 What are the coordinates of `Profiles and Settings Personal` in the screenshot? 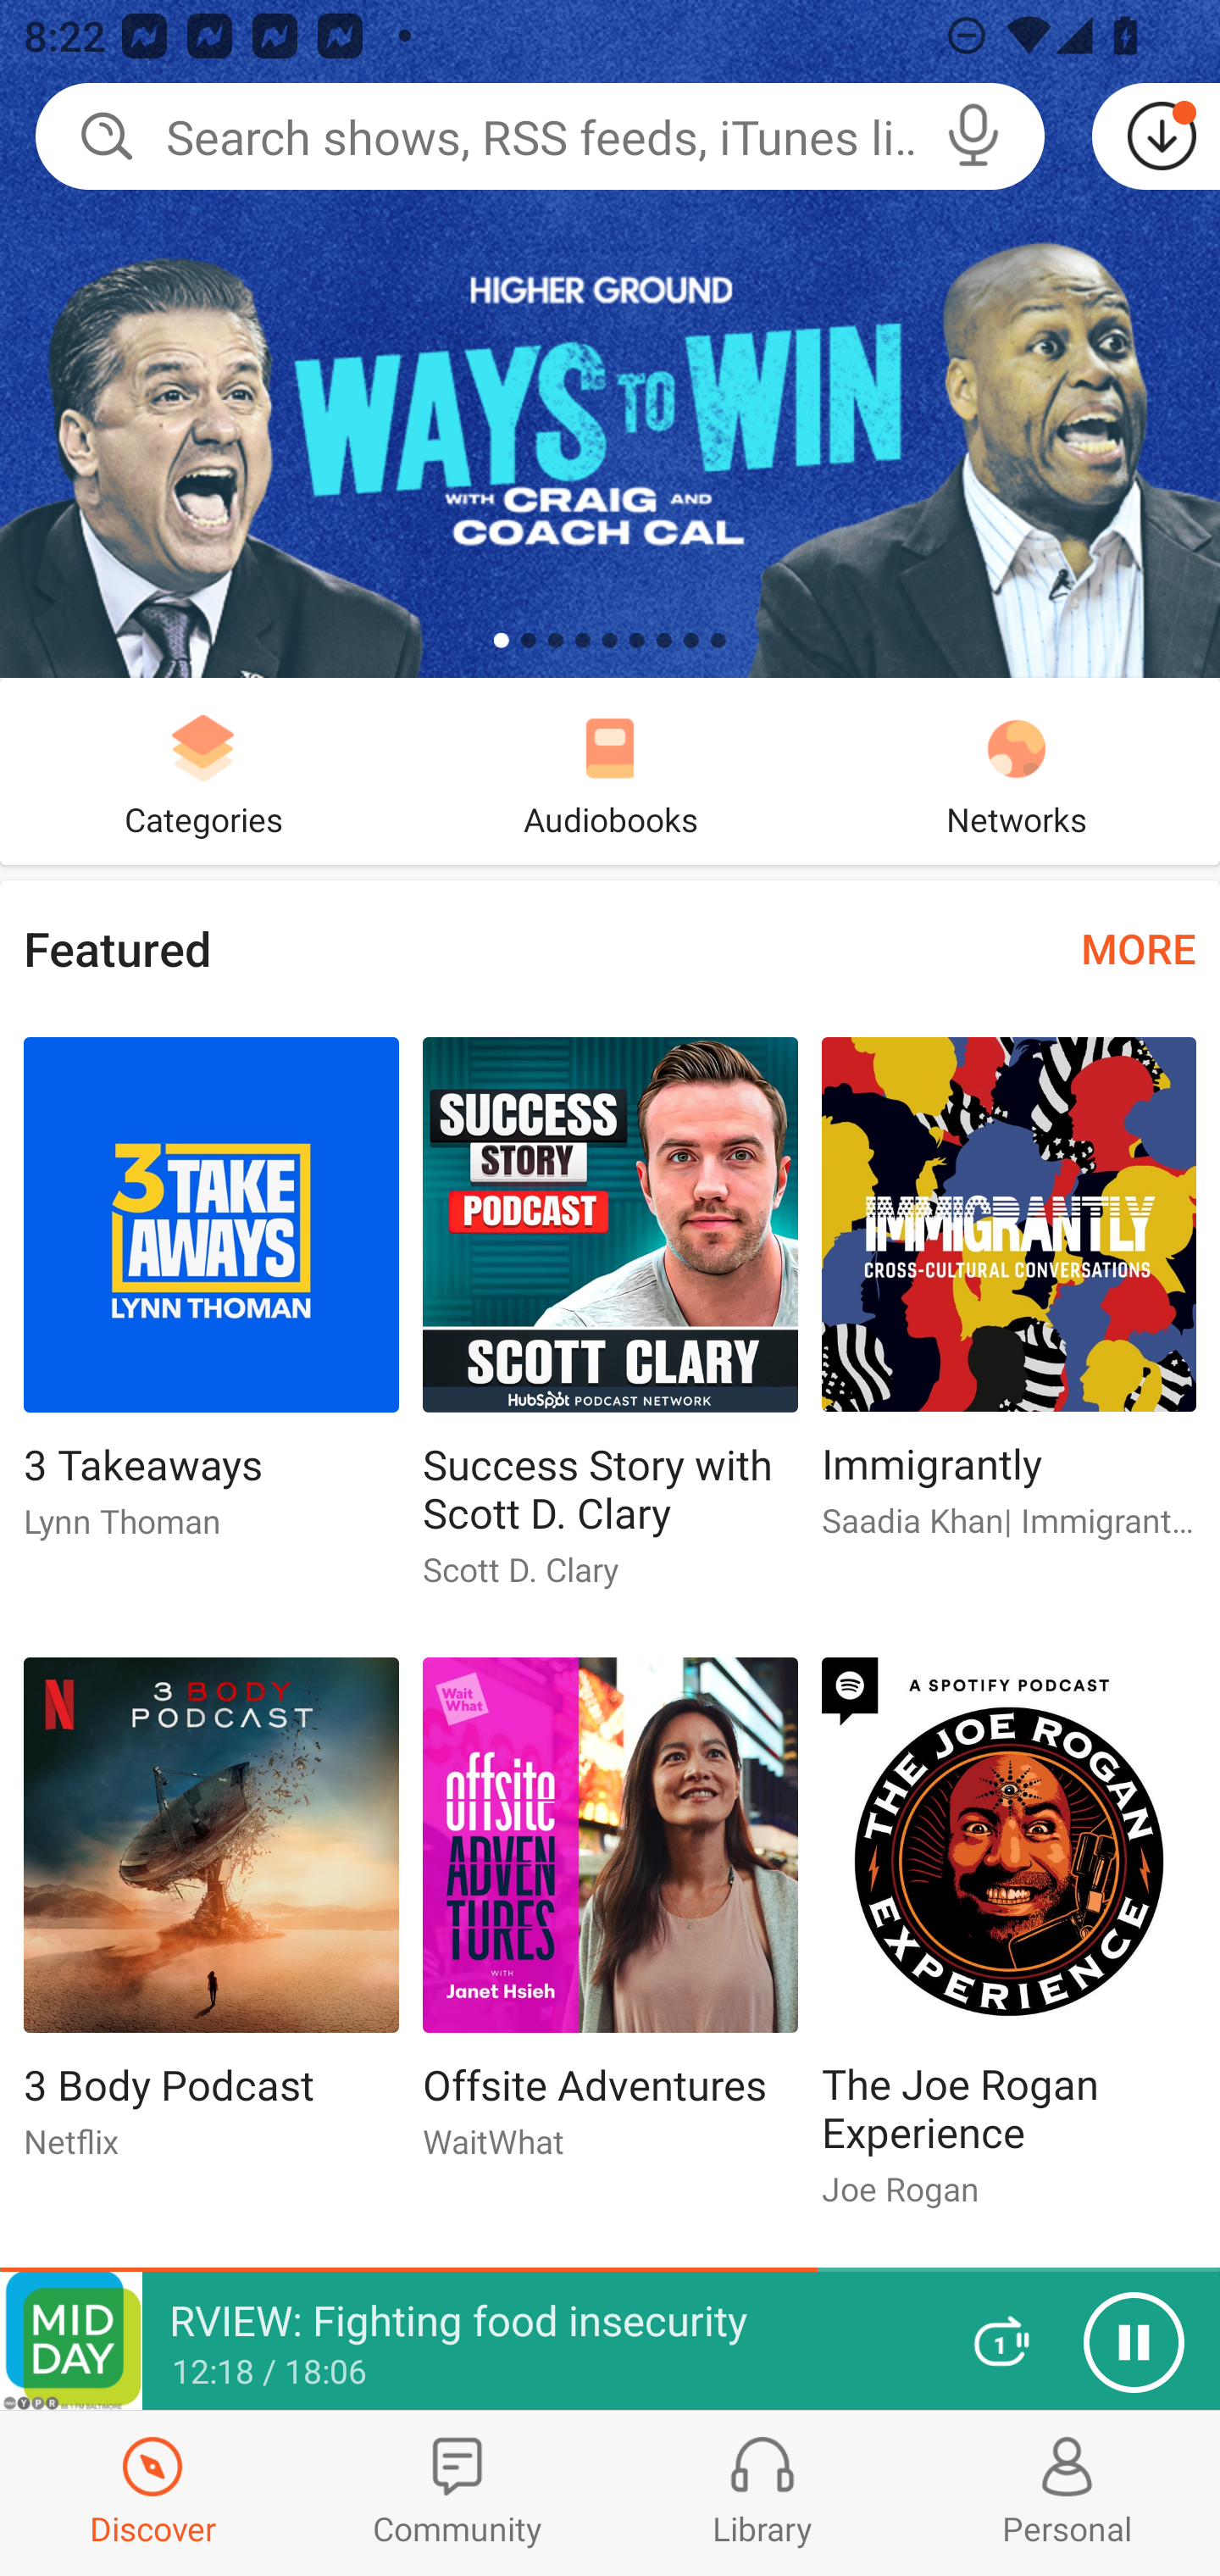 It's located at (1067, 2493).